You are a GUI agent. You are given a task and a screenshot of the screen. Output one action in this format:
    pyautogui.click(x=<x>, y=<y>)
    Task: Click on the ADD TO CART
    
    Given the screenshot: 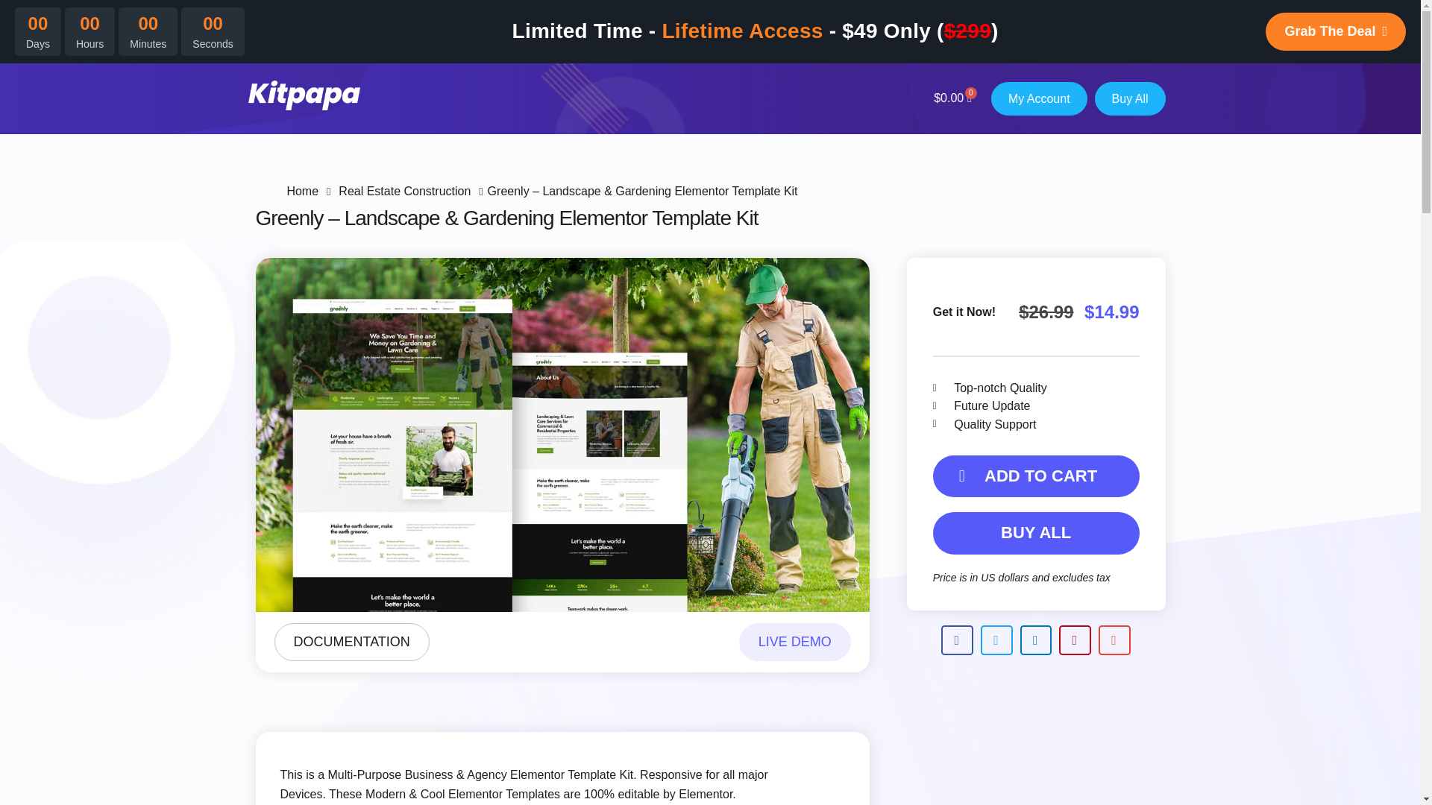 What is the action you would take?
    pyautogui.click(x=1037, y=476)
    